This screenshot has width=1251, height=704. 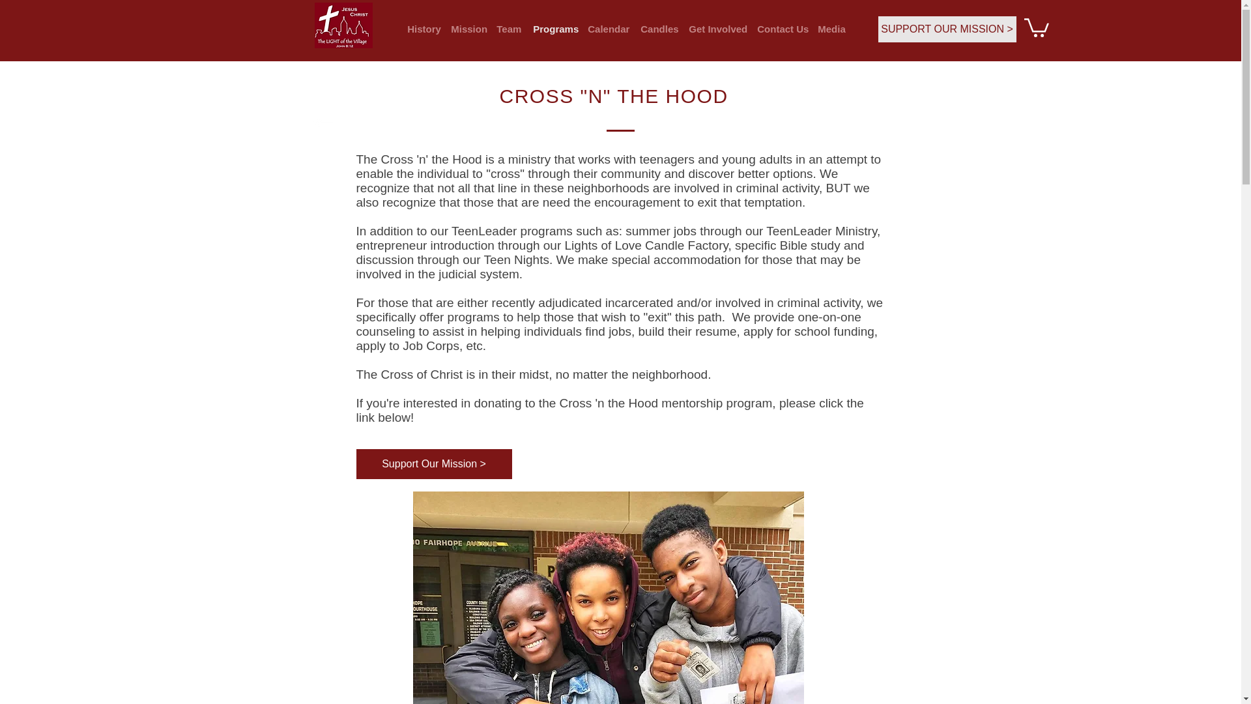 I want to click on Mission, so click(x=467, y=29).